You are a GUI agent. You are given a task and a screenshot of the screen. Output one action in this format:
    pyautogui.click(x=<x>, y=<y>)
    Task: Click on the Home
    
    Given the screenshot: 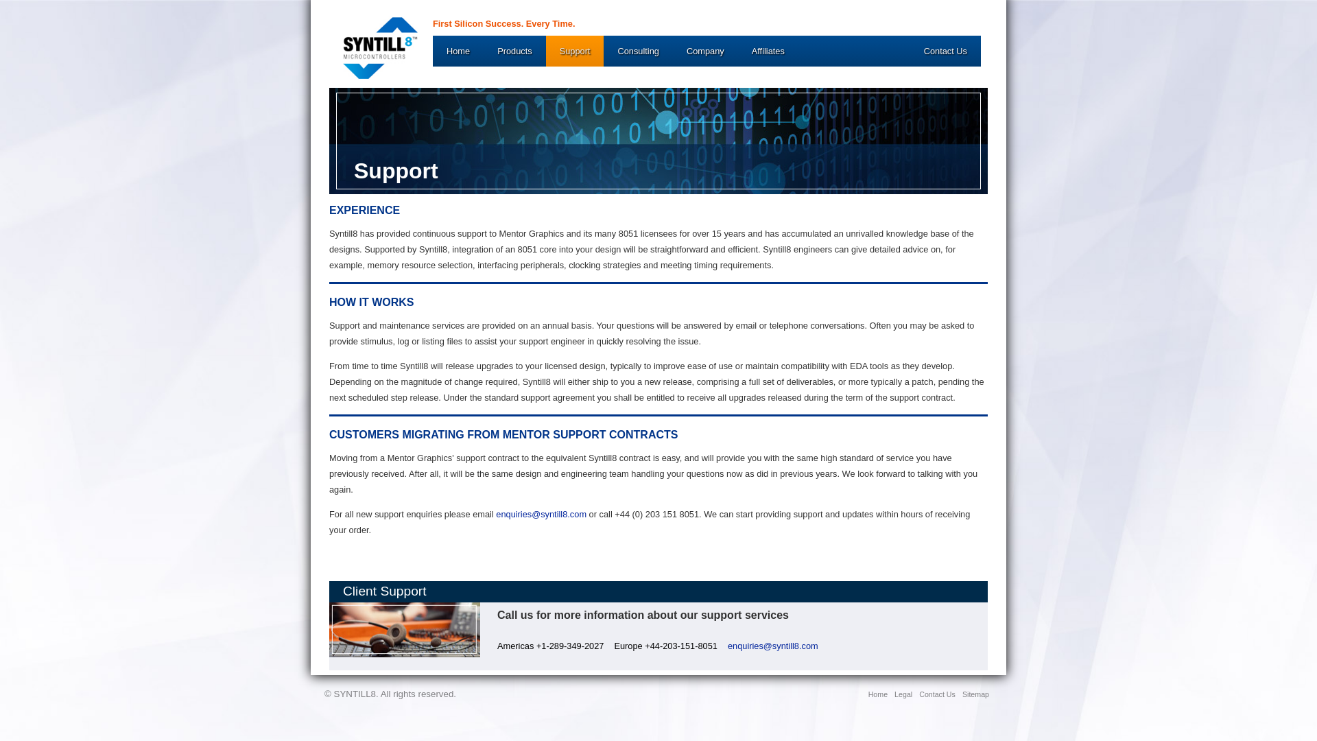 What is the action you would take?
    pyautogui.click(x=878, y=694)
    